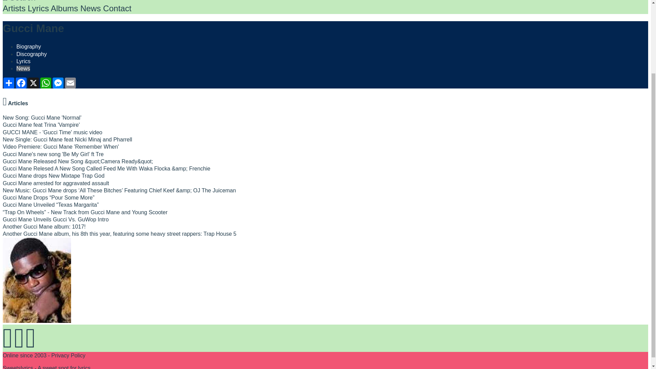  What do you see at coordinates (19, 1) in the screenshot?
I see `Search` at bounding box center [19, 1].